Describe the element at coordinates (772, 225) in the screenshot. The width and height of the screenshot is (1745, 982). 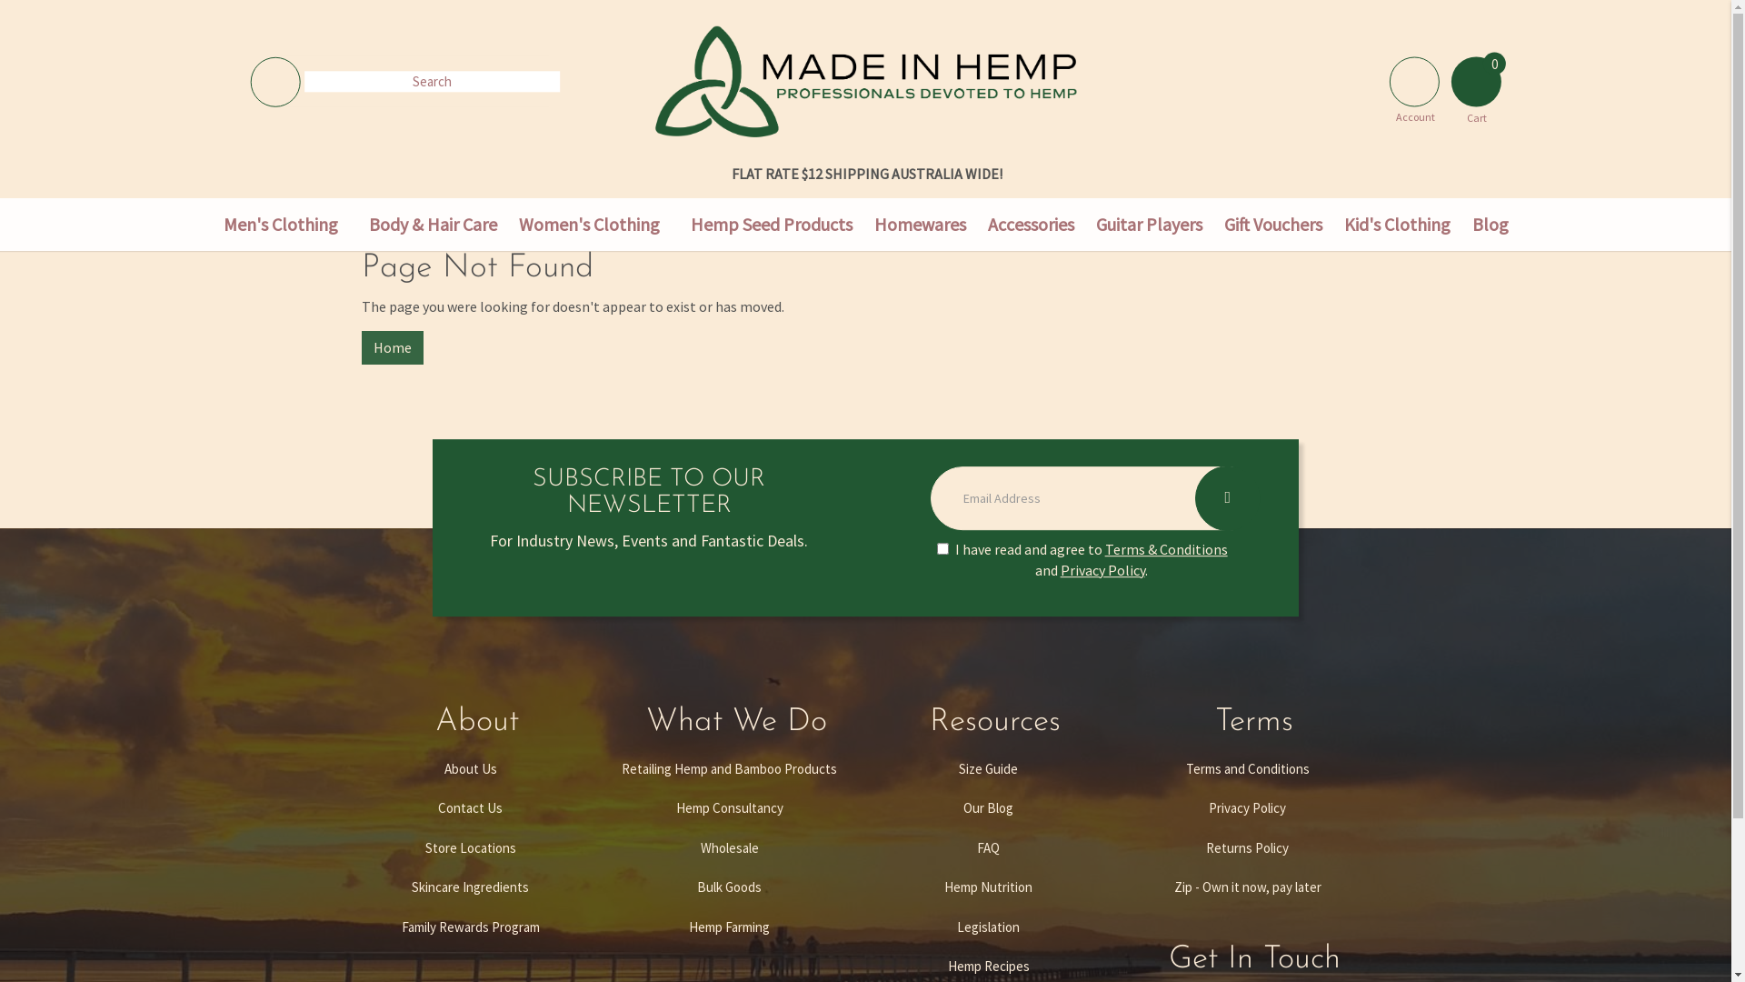
I see `Hemp Seed Products` at that location.